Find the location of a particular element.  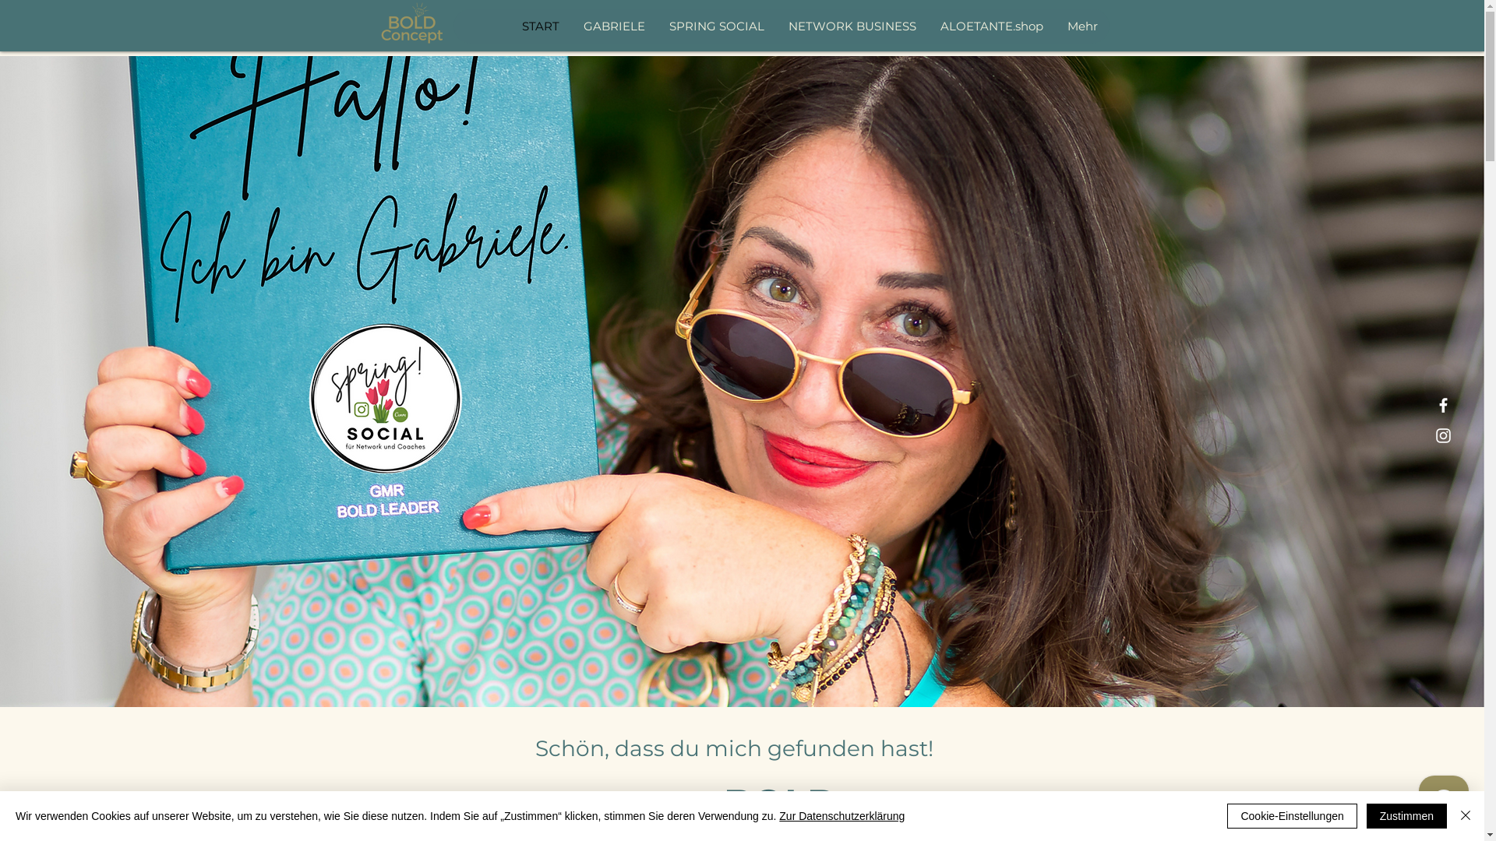

SPRING SOCIAL is located at coordinates (715, 26).